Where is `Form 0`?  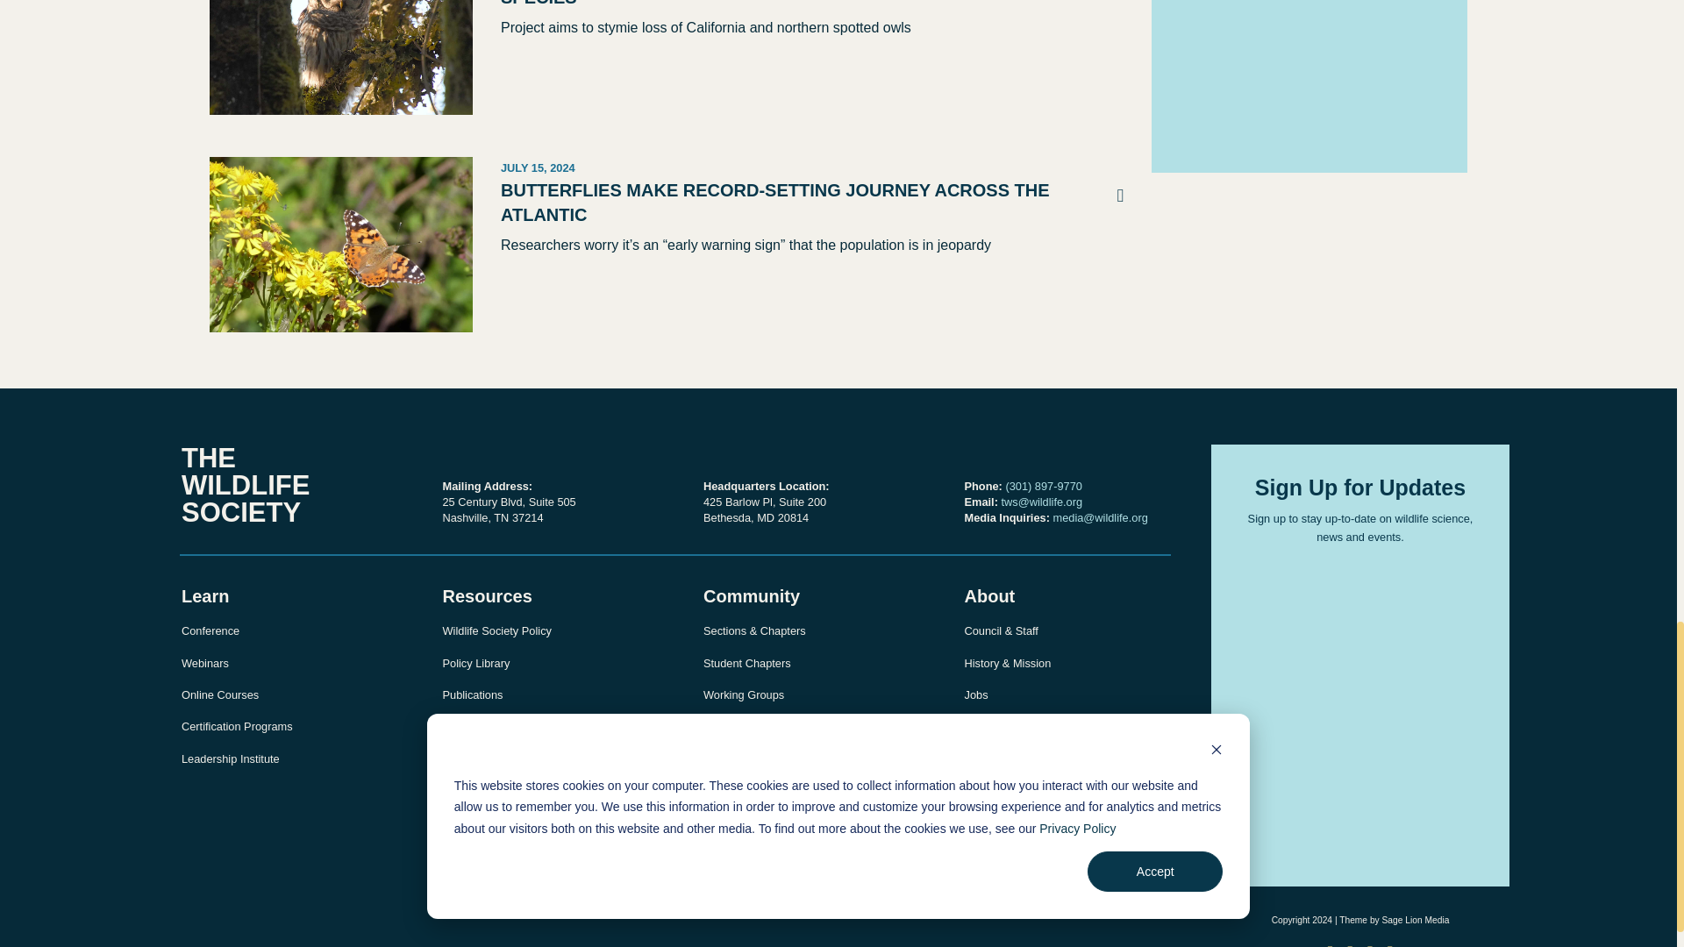 Form 0 is located at coordinates (1309, 72).